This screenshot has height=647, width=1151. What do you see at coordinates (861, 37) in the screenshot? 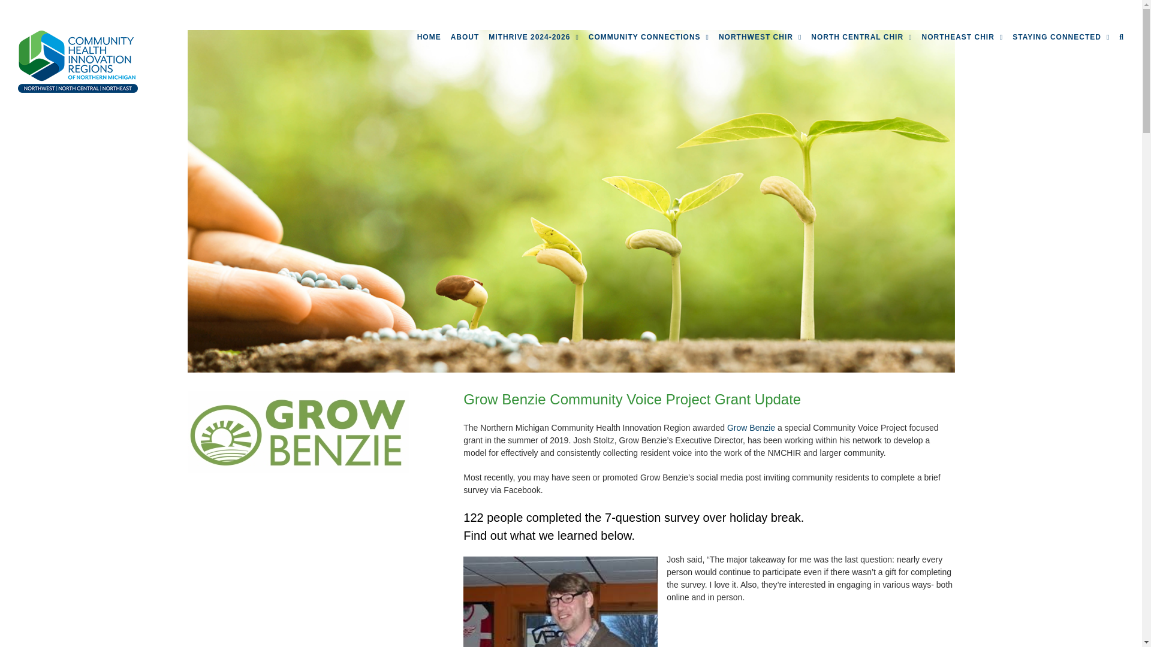
I see `NORTH CENTRAL CHIR` at bounding box center [861, 37].